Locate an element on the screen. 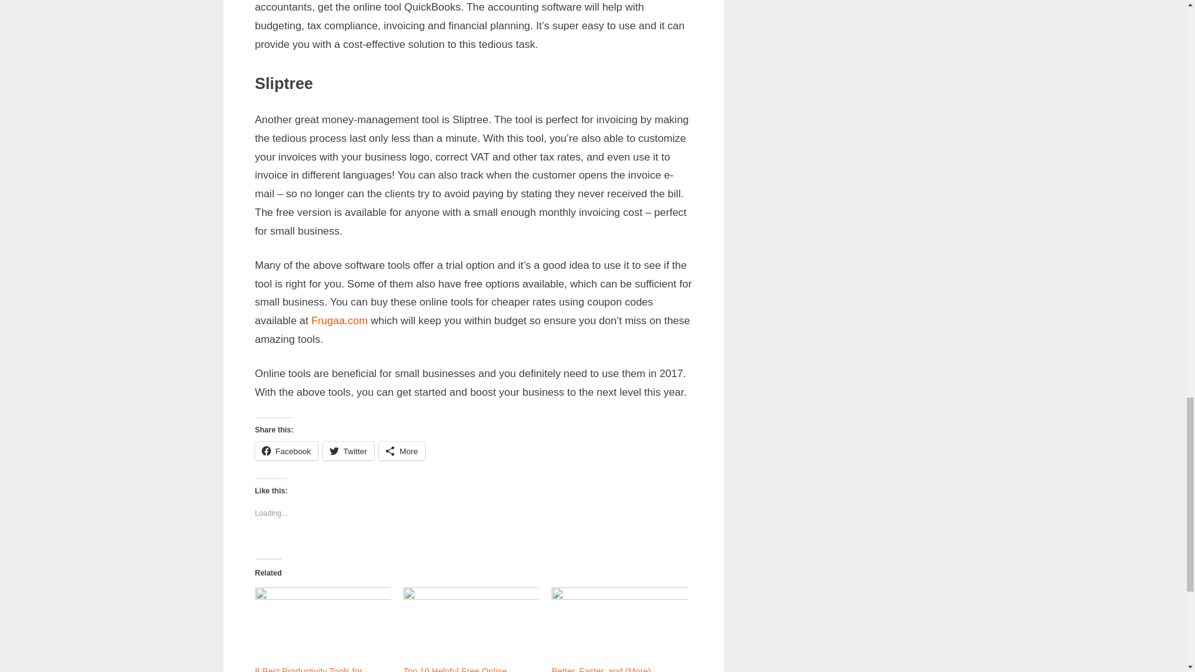  Top 10 Helpful Free Online Wireframe Tools is located at coordinates (471, 626).